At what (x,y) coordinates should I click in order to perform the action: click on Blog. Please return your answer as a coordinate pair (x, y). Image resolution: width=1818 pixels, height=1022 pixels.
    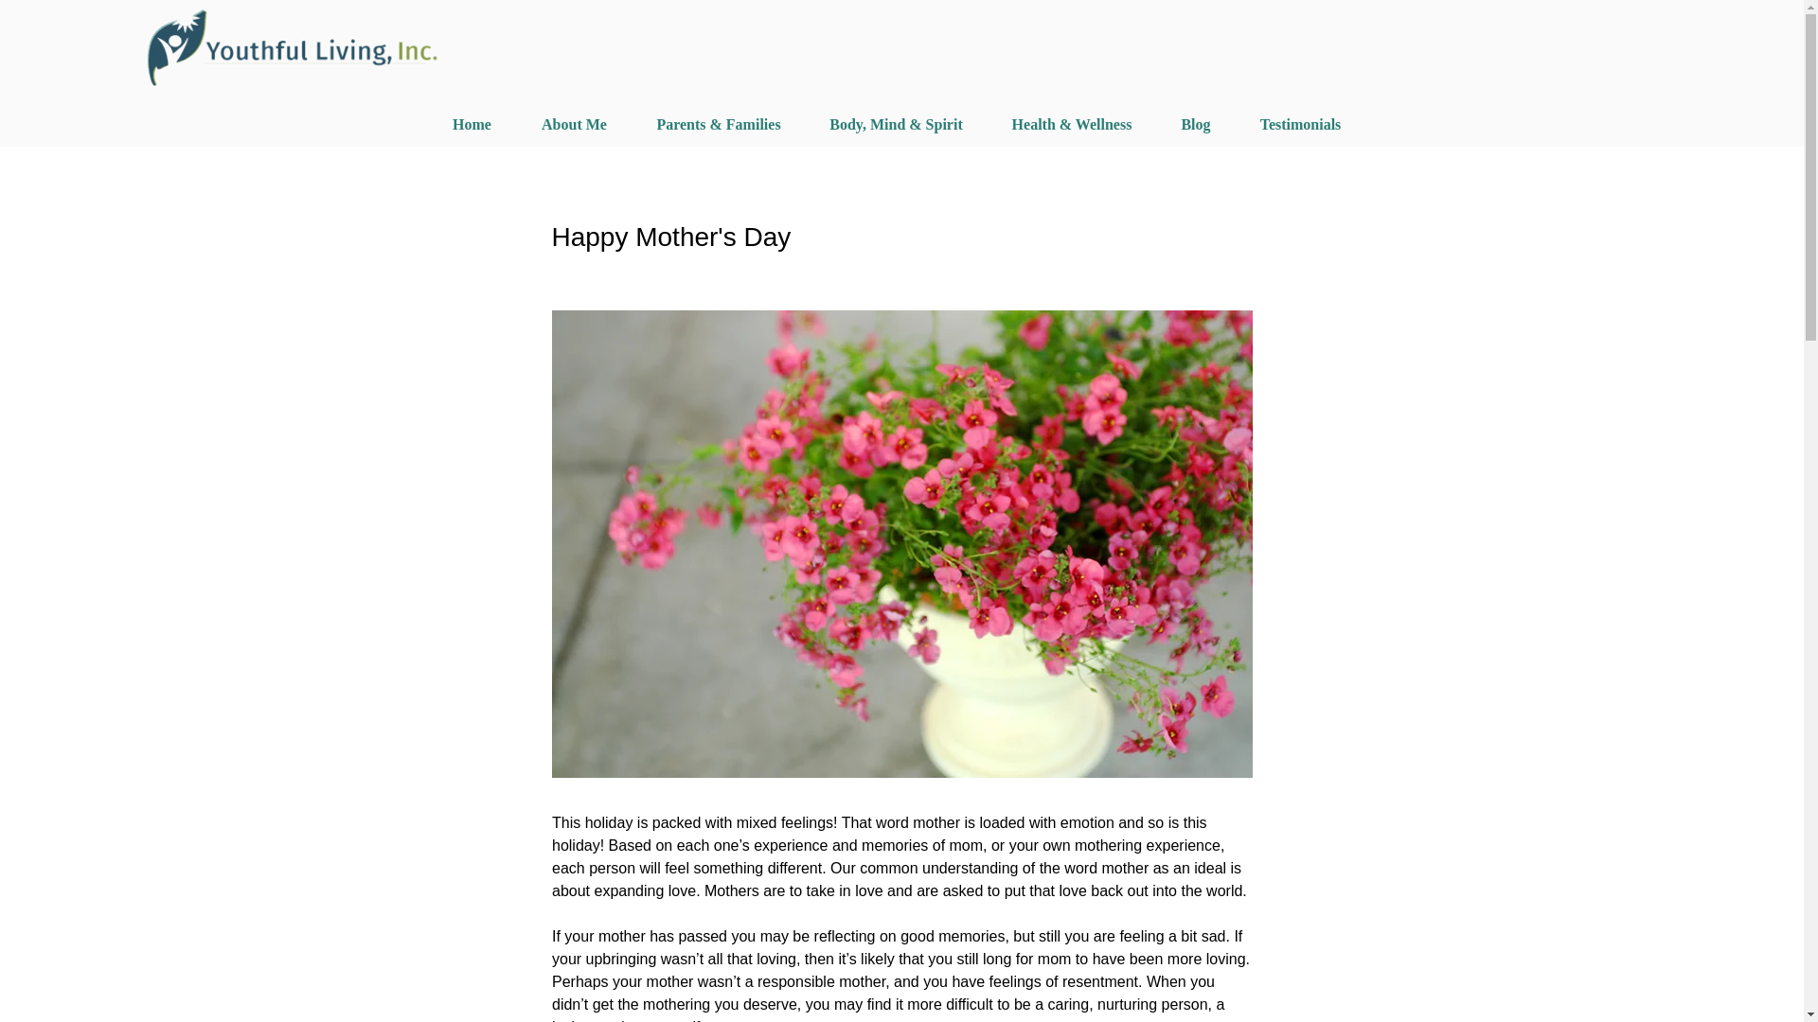
    Looking at the image, I should click on (1196, 125).